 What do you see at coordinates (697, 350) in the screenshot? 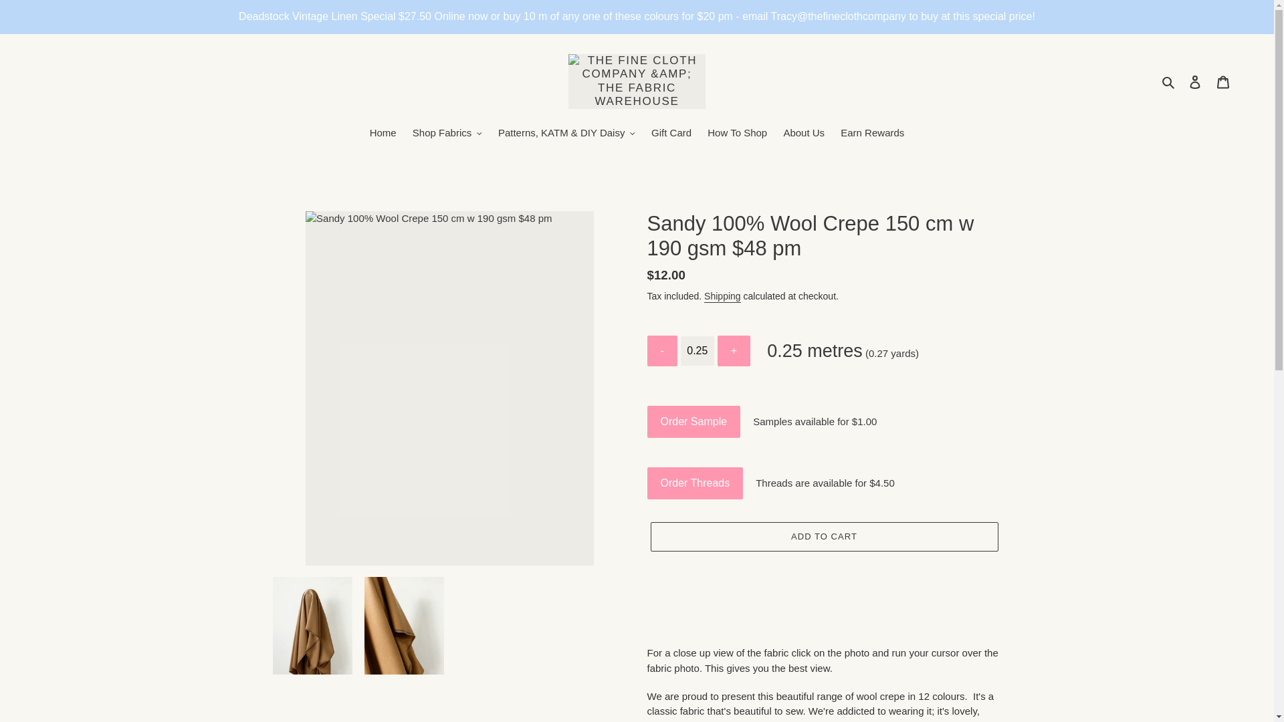
I see `0.25` at bounding box center [697, 350].